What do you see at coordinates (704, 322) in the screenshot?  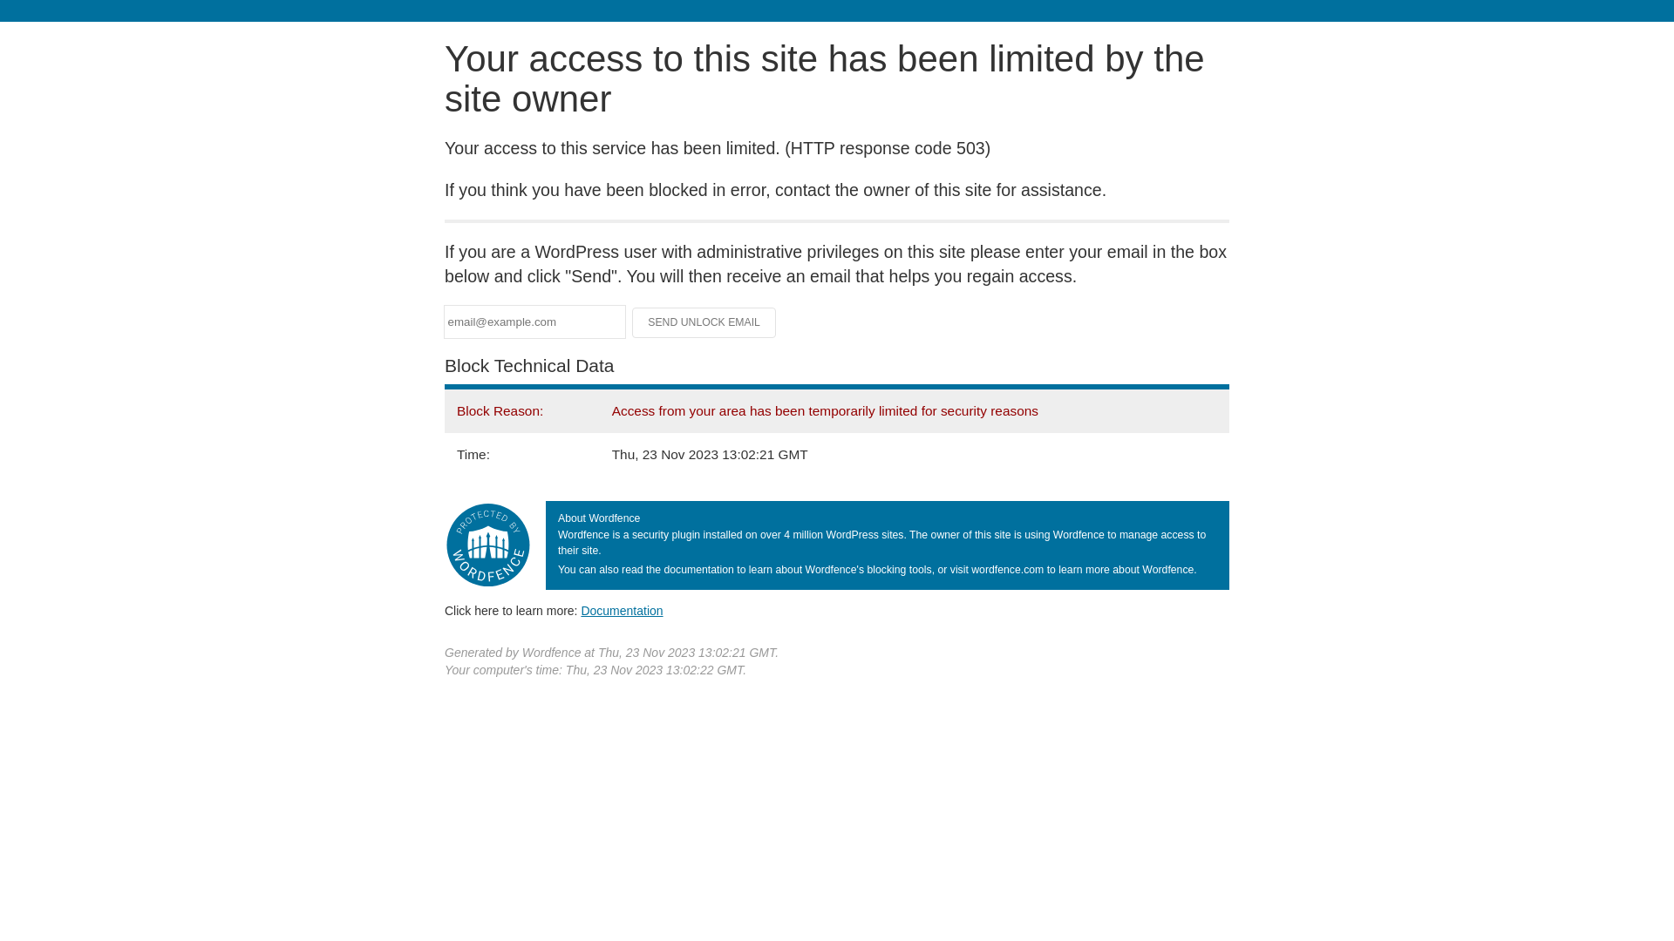 I see `Send Unlock Email` at bounding box center [704, 322].